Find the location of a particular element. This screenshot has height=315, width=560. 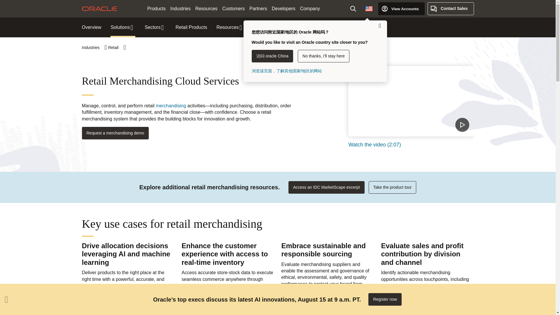

Products is located at coordinates (156, 9).